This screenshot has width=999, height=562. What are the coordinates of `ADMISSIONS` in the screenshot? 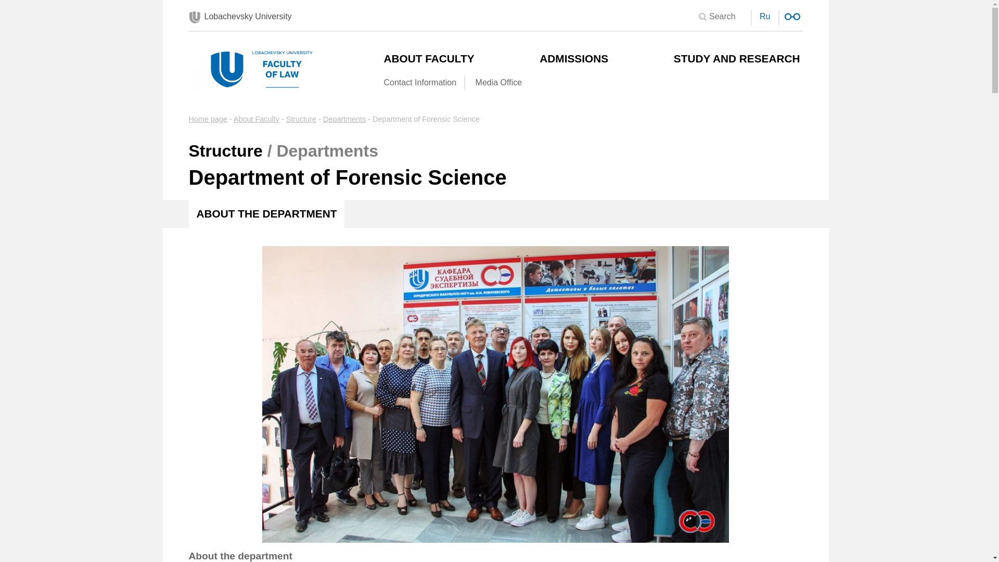 It's located at (574, 58).